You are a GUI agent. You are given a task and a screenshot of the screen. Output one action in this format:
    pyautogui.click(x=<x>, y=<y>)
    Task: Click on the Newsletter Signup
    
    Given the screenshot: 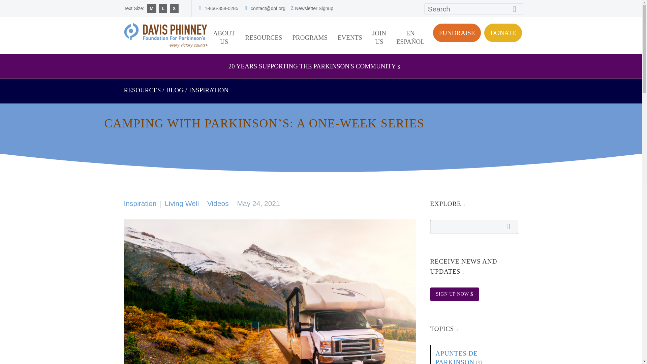 What is the action you would take?
    pyautogui.click(x=314, y=8)
    